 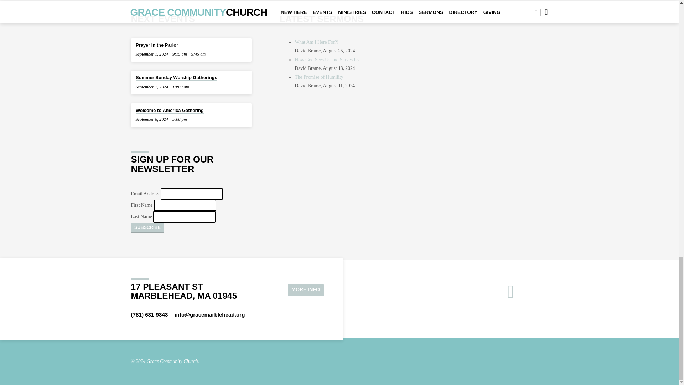 I want to click on How God Sees Us and Serves Us, so click(x=327, y=59).